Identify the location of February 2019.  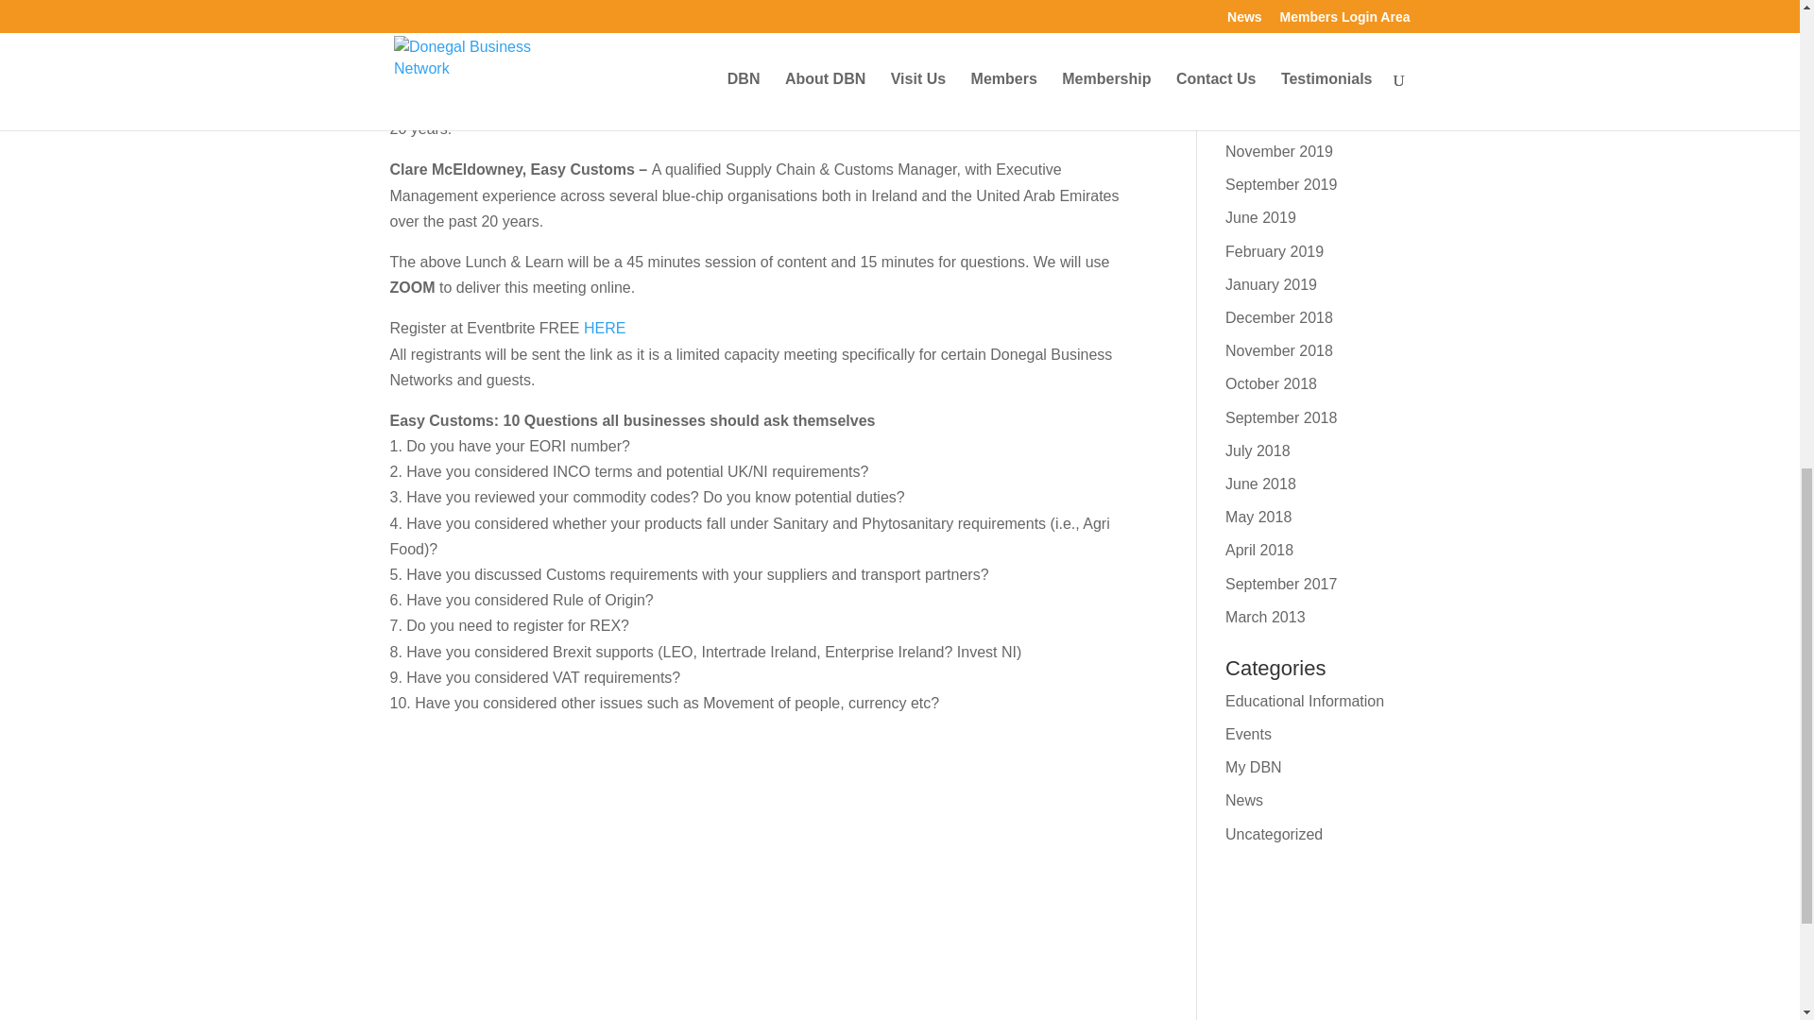
(1275, 251).